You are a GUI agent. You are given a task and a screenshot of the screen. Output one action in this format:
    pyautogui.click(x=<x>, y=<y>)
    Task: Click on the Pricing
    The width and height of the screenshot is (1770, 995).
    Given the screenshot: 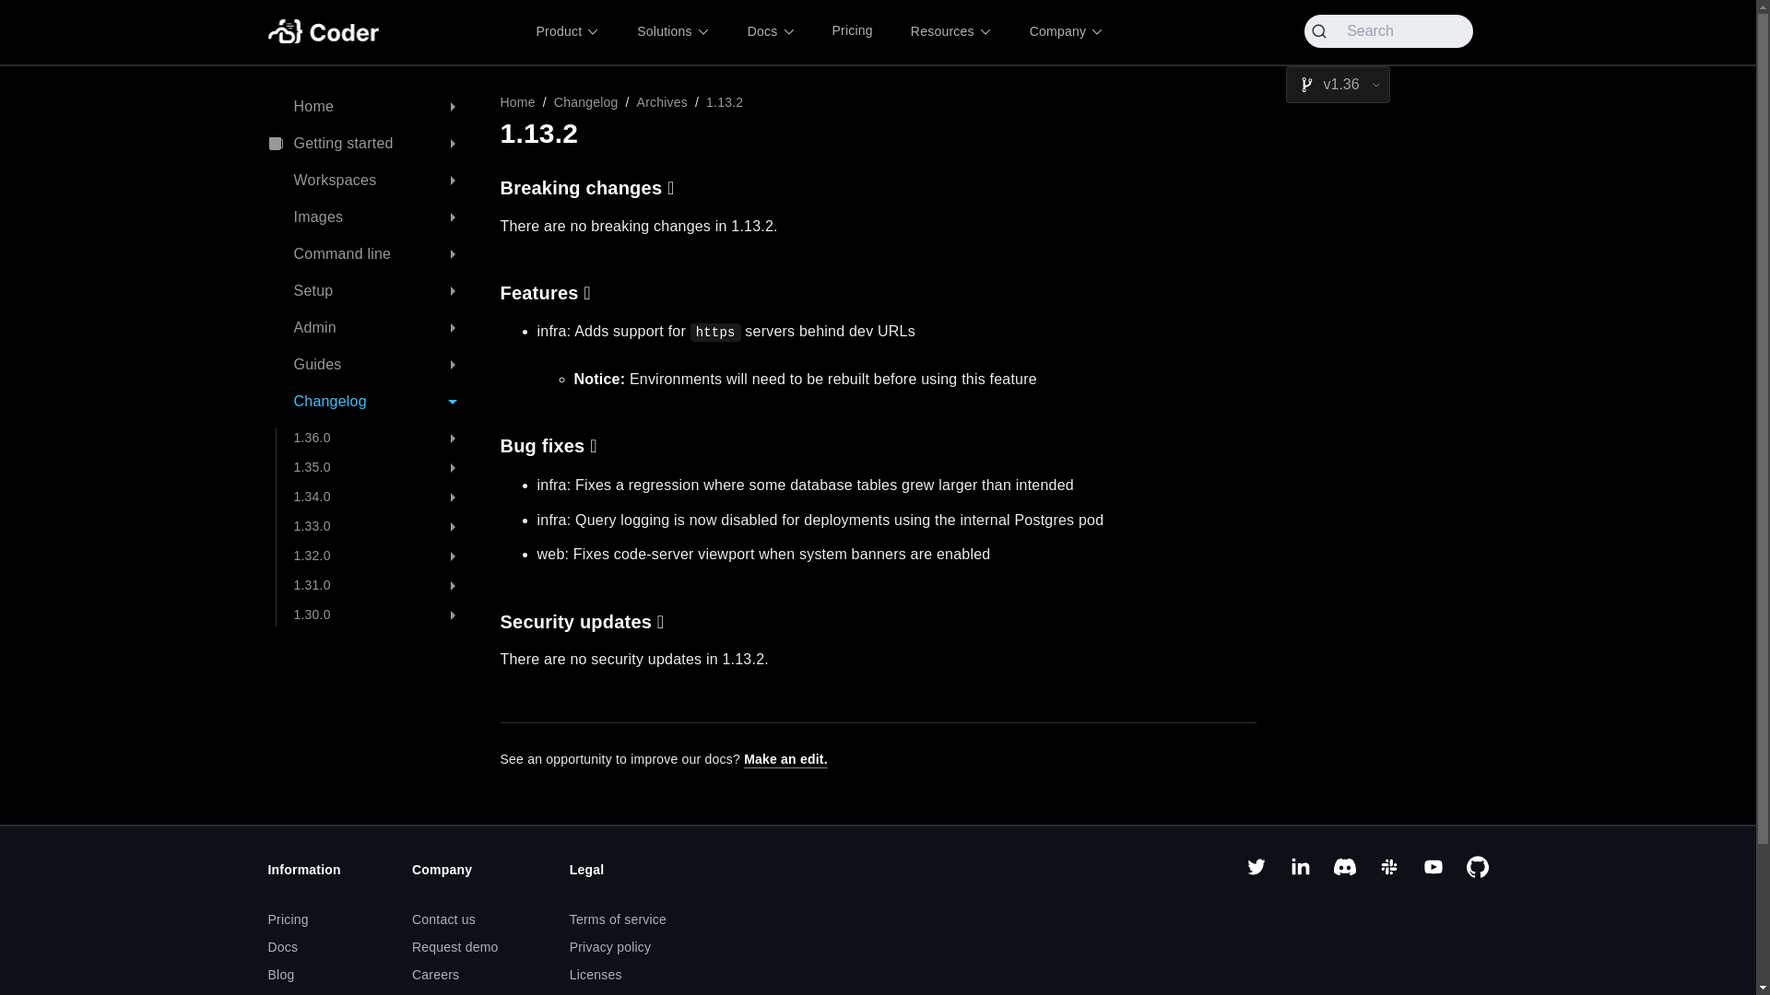 What is the action you would take?
    pyautogui.click(x=852, y=31)
    